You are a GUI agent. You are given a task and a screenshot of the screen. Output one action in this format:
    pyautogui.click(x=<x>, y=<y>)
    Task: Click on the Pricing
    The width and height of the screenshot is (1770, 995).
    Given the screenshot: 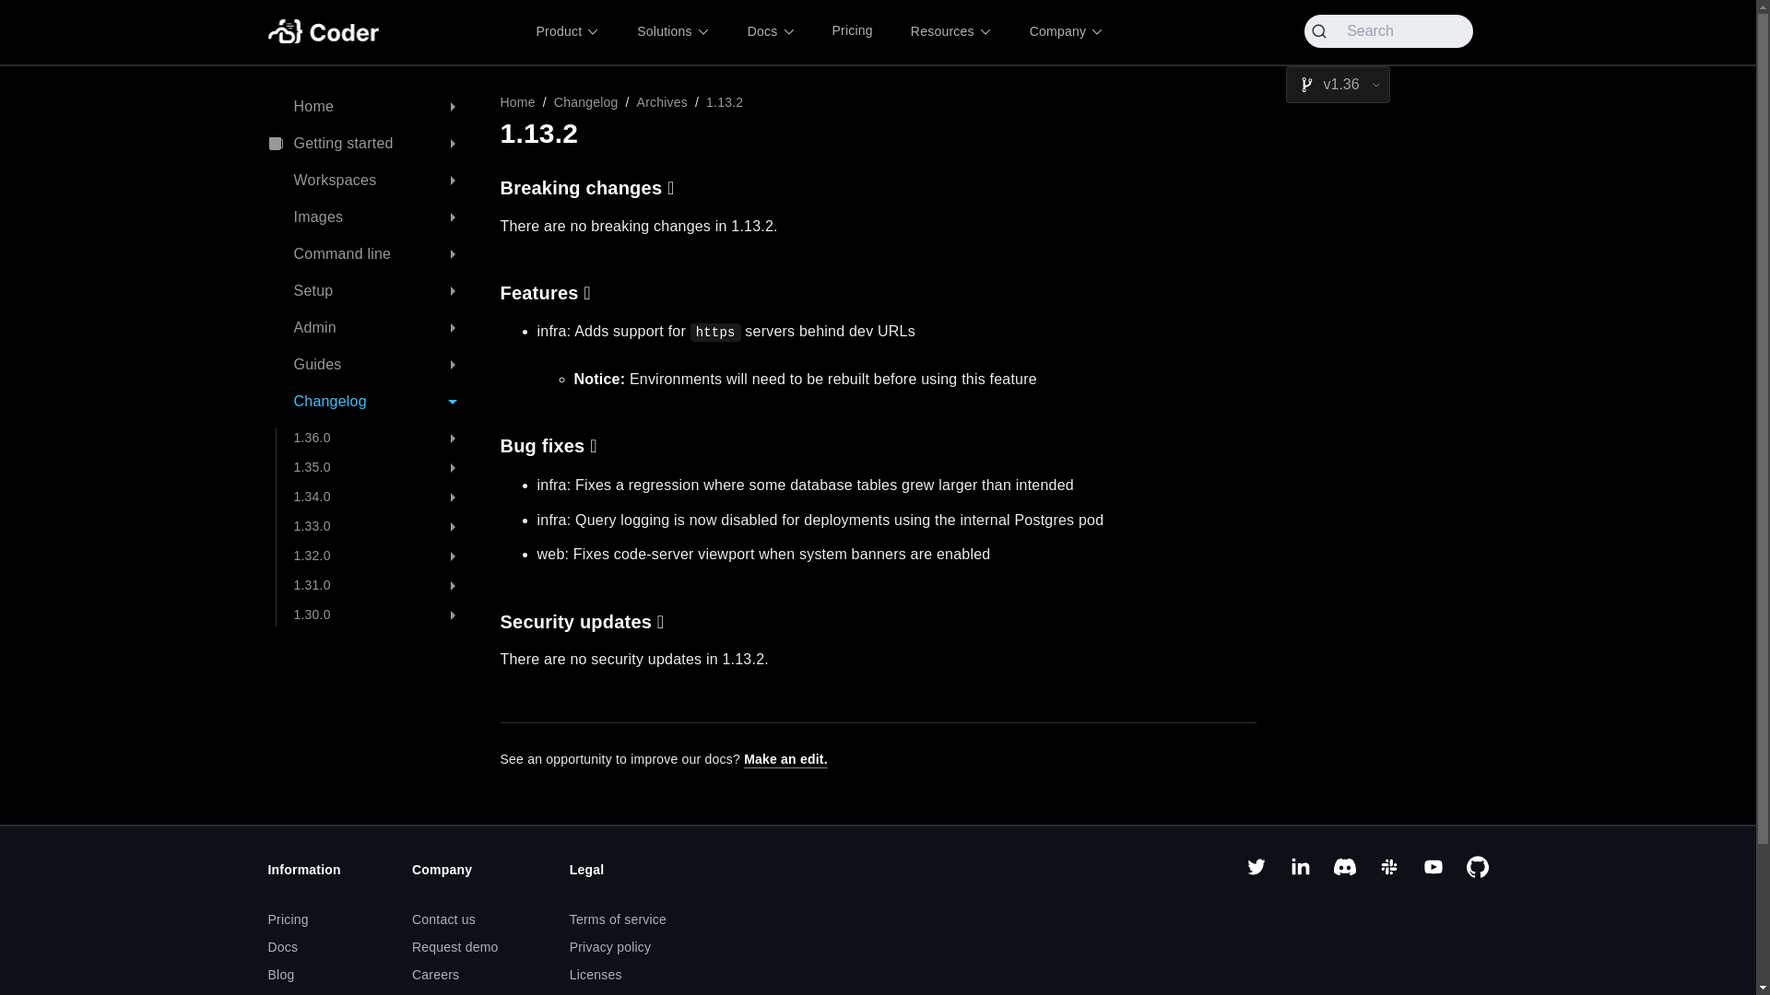 What is the action you would take?
    pyautogui.click(x=852, y=31)
    